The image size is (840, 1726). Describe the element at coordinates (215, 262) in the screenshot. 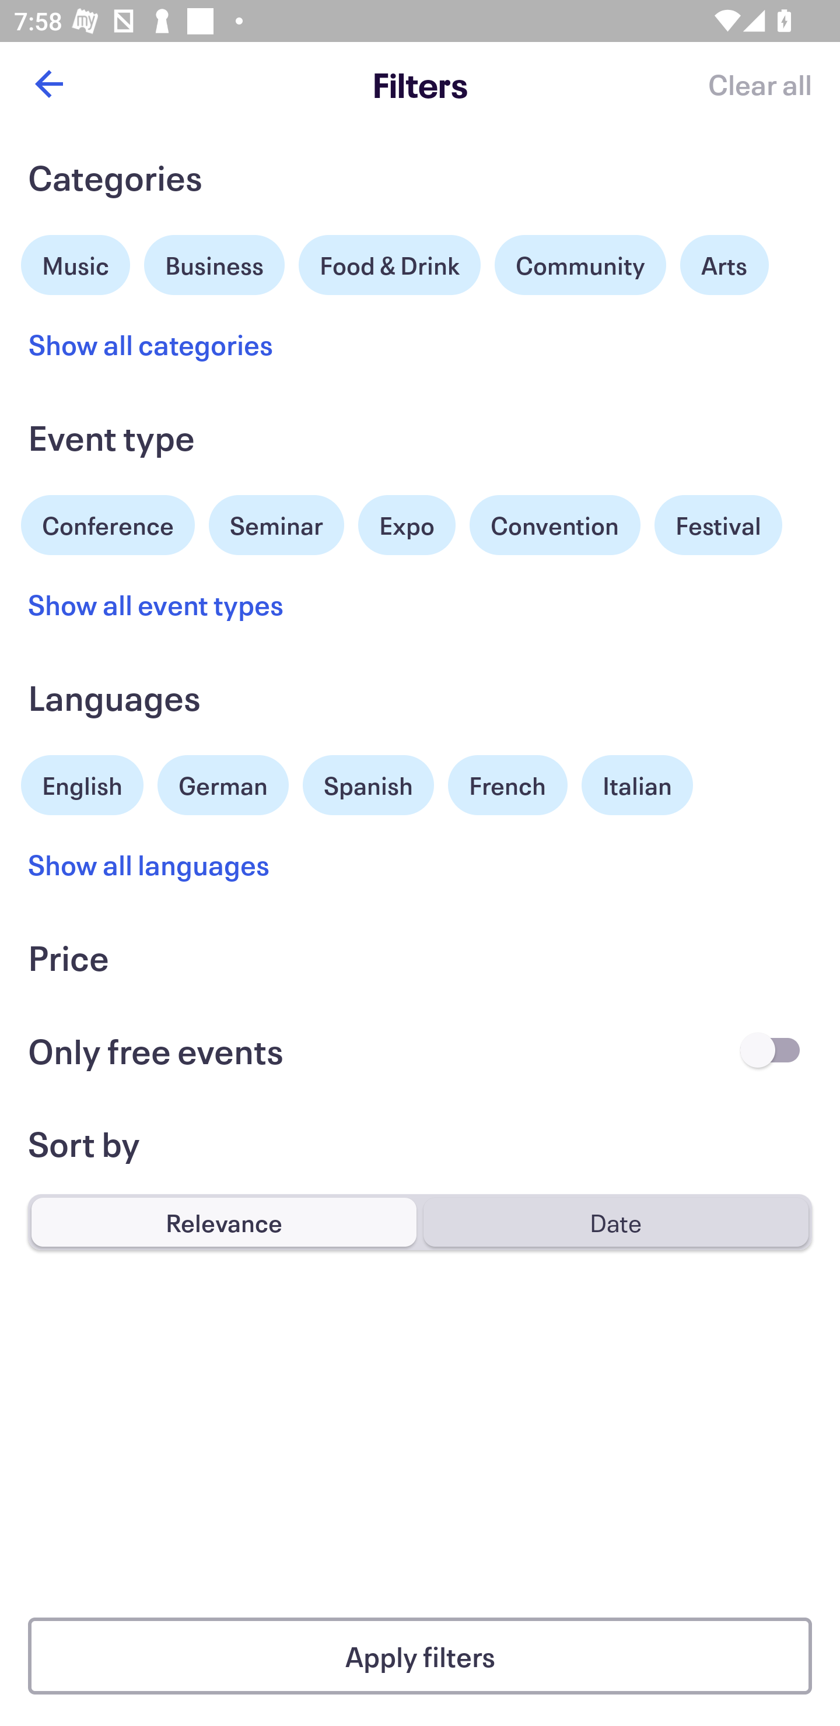

I see `Business` at that location.